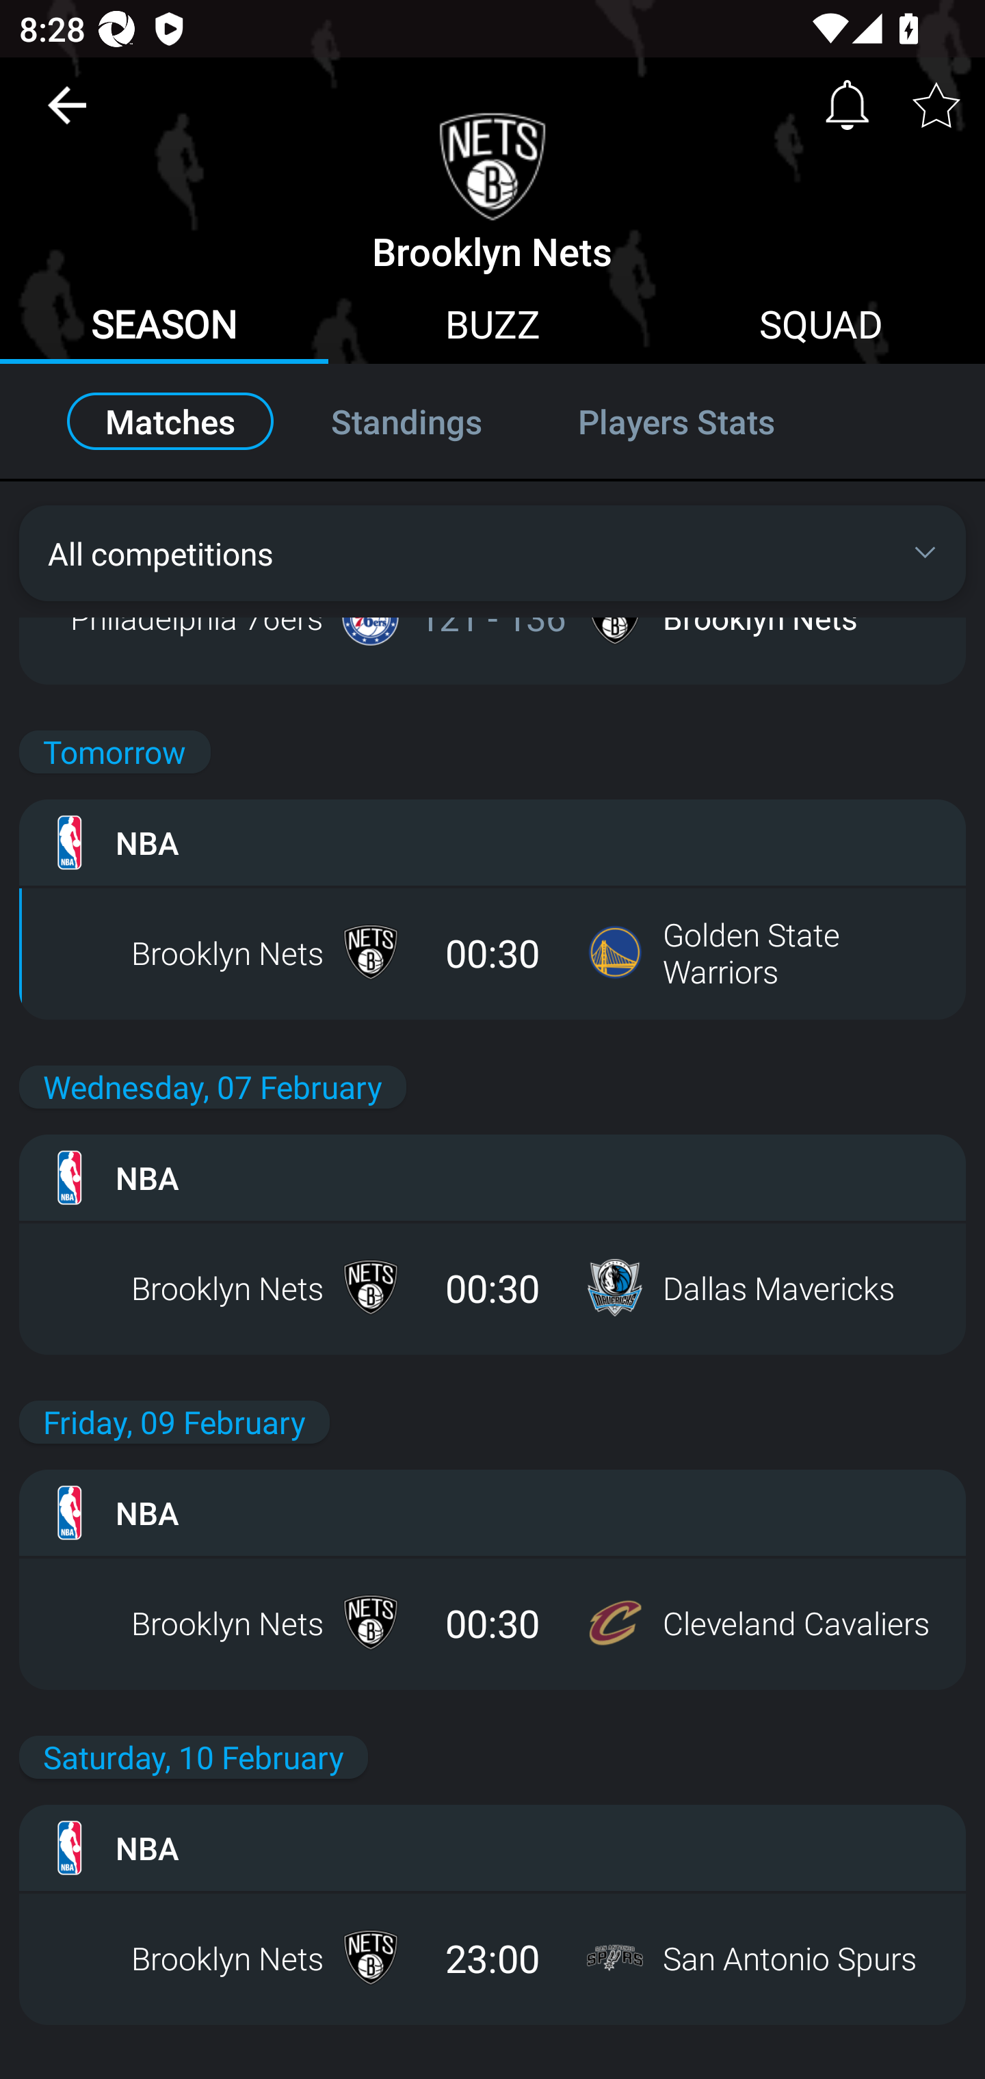 This screenshot has width=985, height=2079. What do you see at coordinates (164, 327) in the screenshot?
I see `SEASON` at bounding box center [164, 327].